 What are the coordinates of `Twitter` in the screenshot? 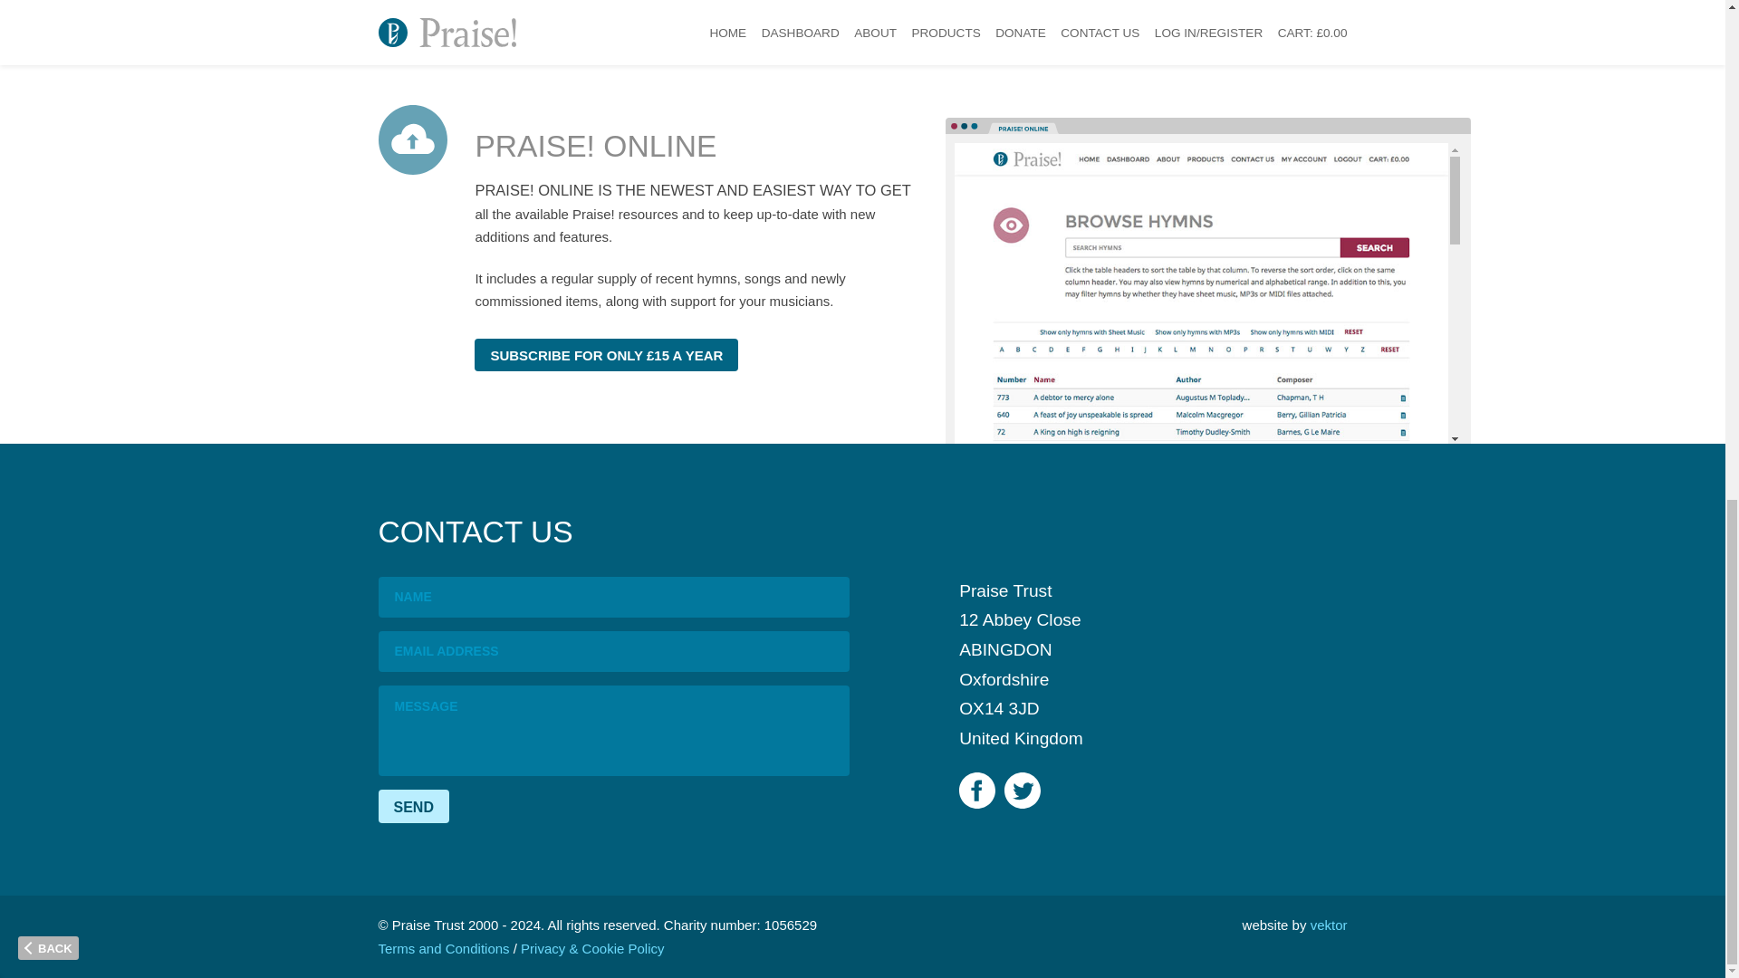 It's located at (1022, 791).